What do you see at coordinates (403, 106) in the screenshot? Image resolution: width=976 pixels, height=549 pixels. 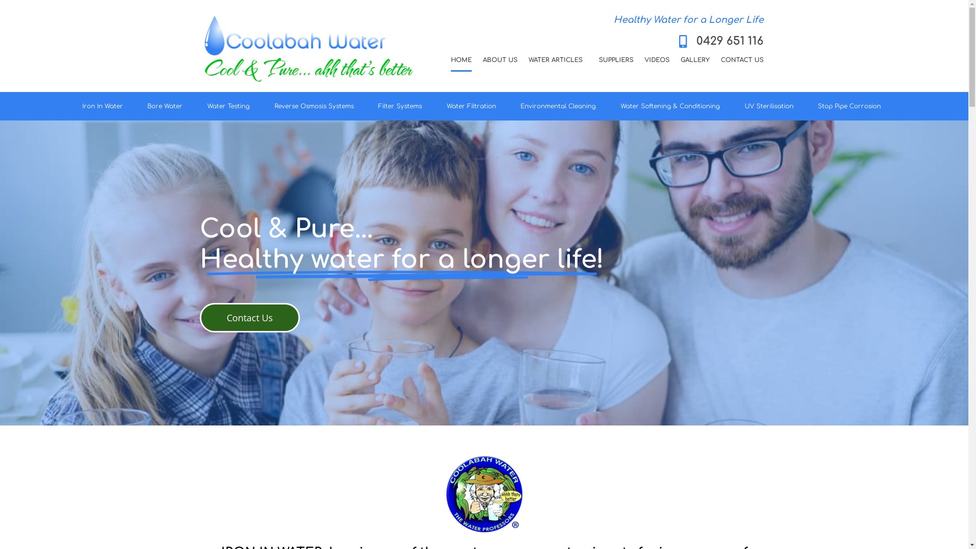 I see `Filter Systems` at bounding box center [403, 106].